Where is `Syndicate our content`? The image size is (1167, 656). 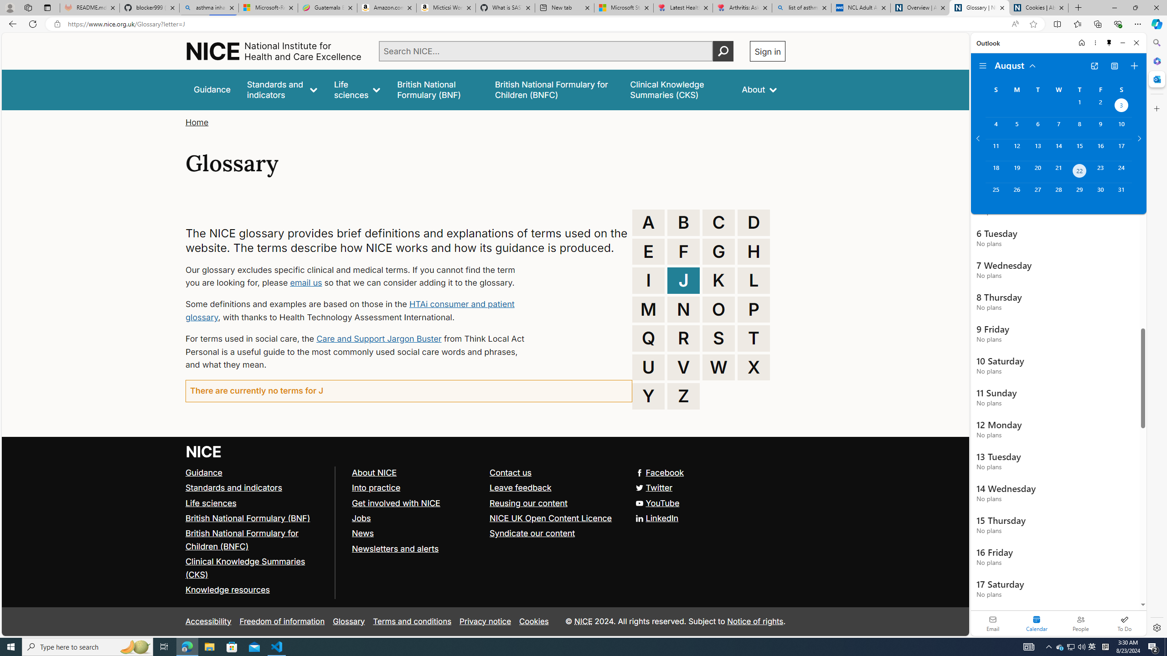
Syndicate our content is located at coordinates (532, 533).